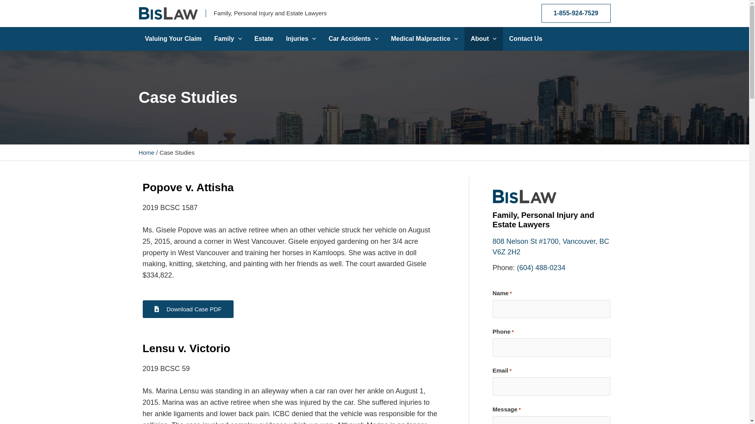  I want to click on Car Accidents, so click(354, 39).